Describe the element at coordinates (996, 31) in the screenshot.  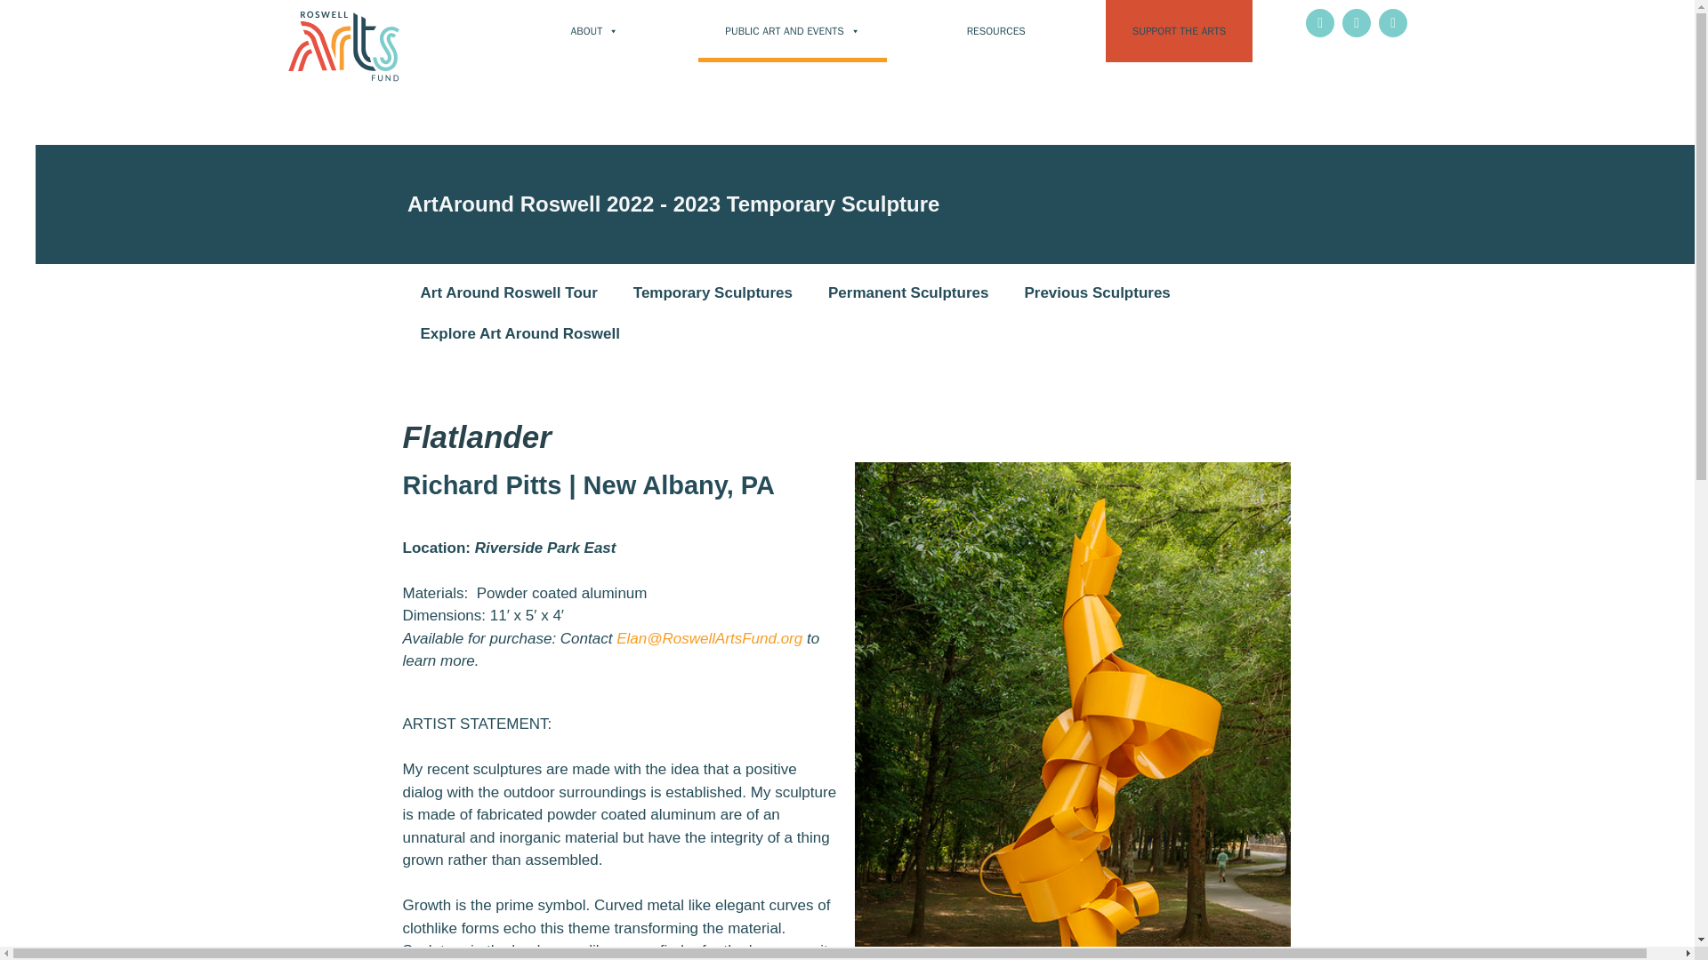
I see `RESOURCES` at that location.